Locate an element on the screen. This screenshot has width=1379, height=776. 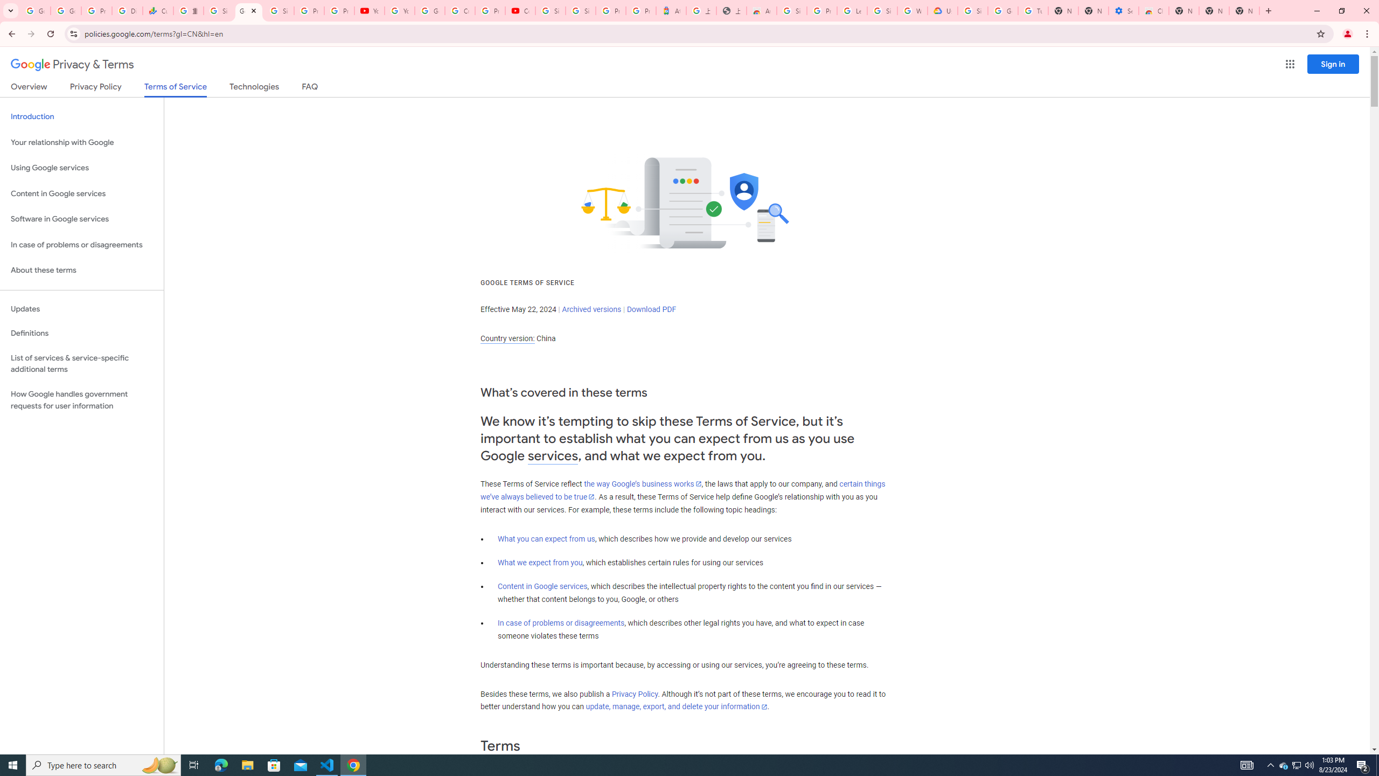
How Google handles government requests for user information is located at coordinates (82, 400).